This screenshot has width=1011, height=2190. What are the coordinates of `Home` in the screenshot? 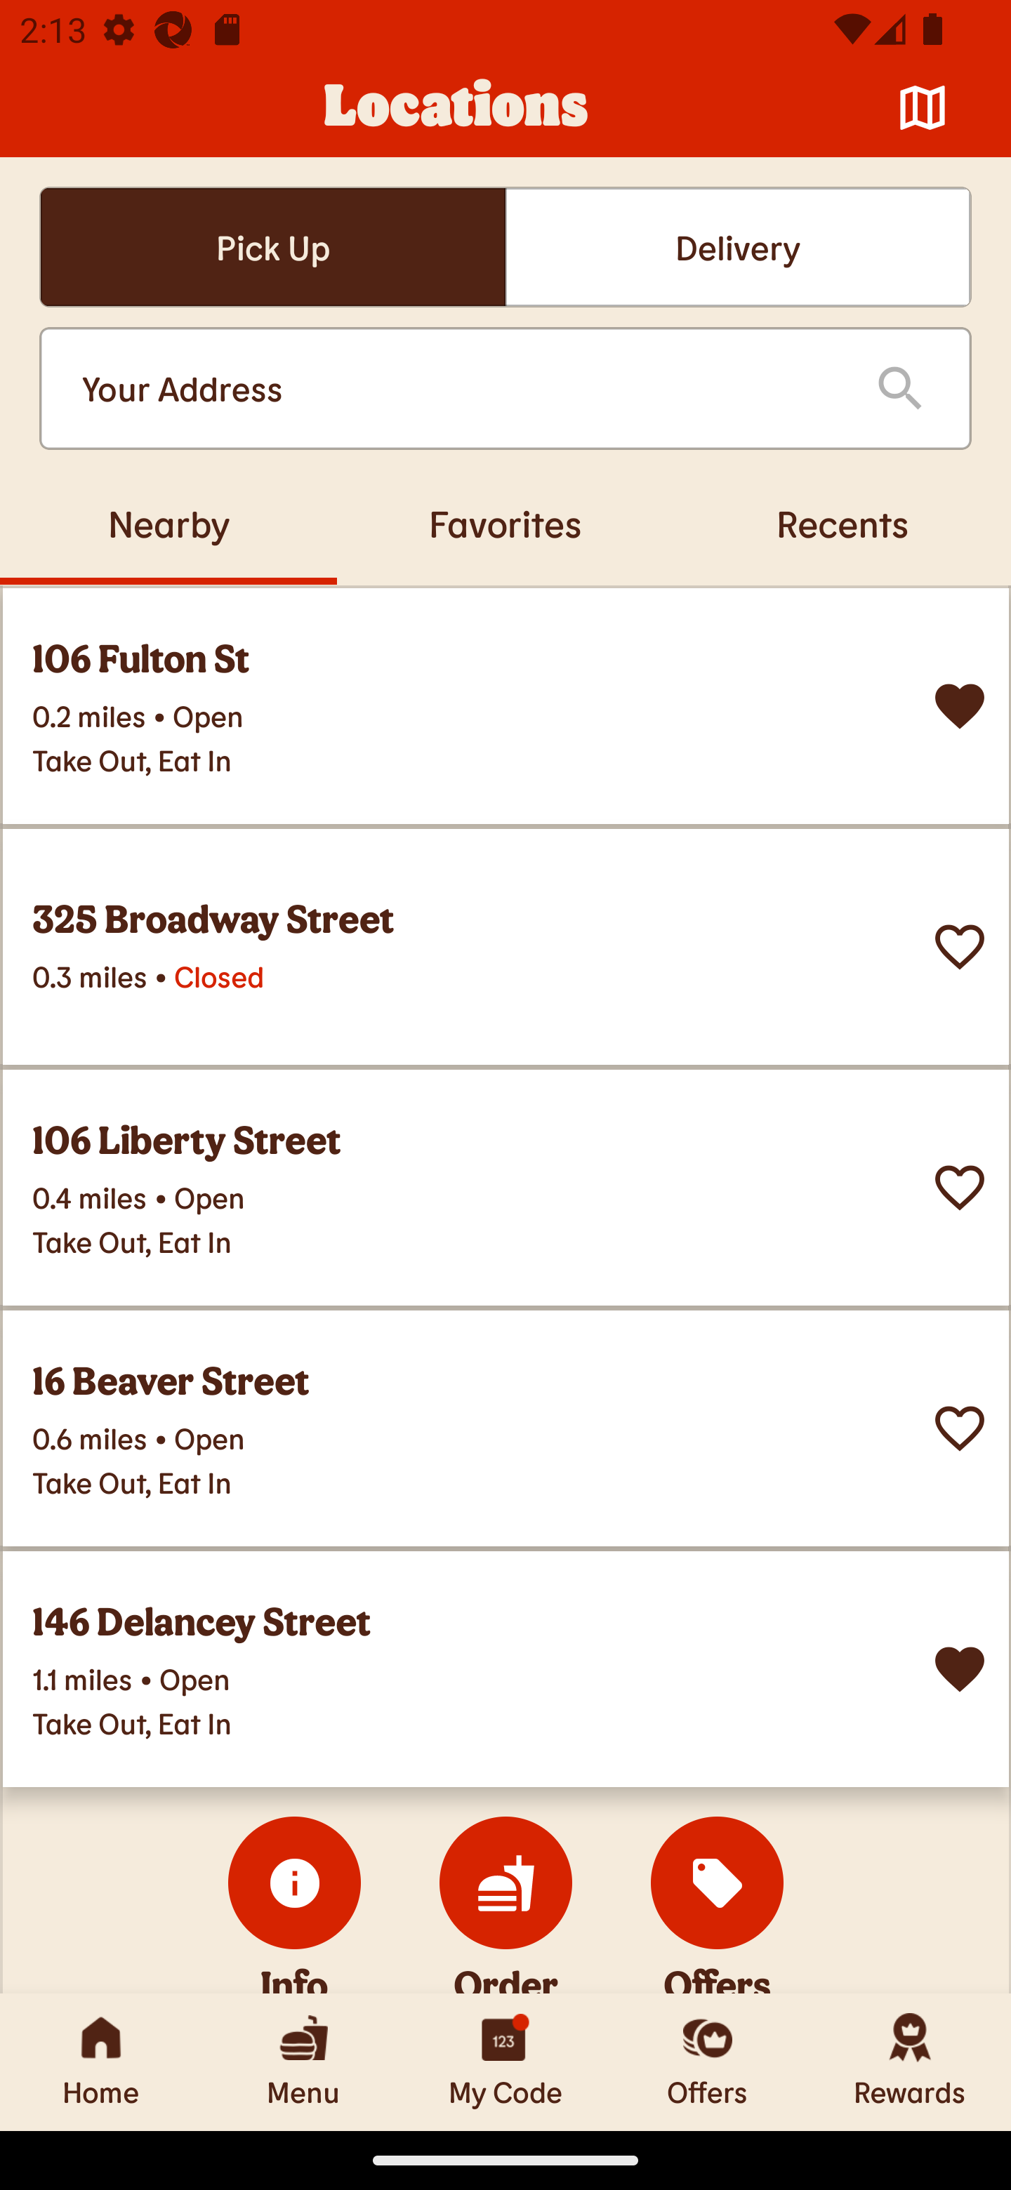 It's located at (101, 2062).